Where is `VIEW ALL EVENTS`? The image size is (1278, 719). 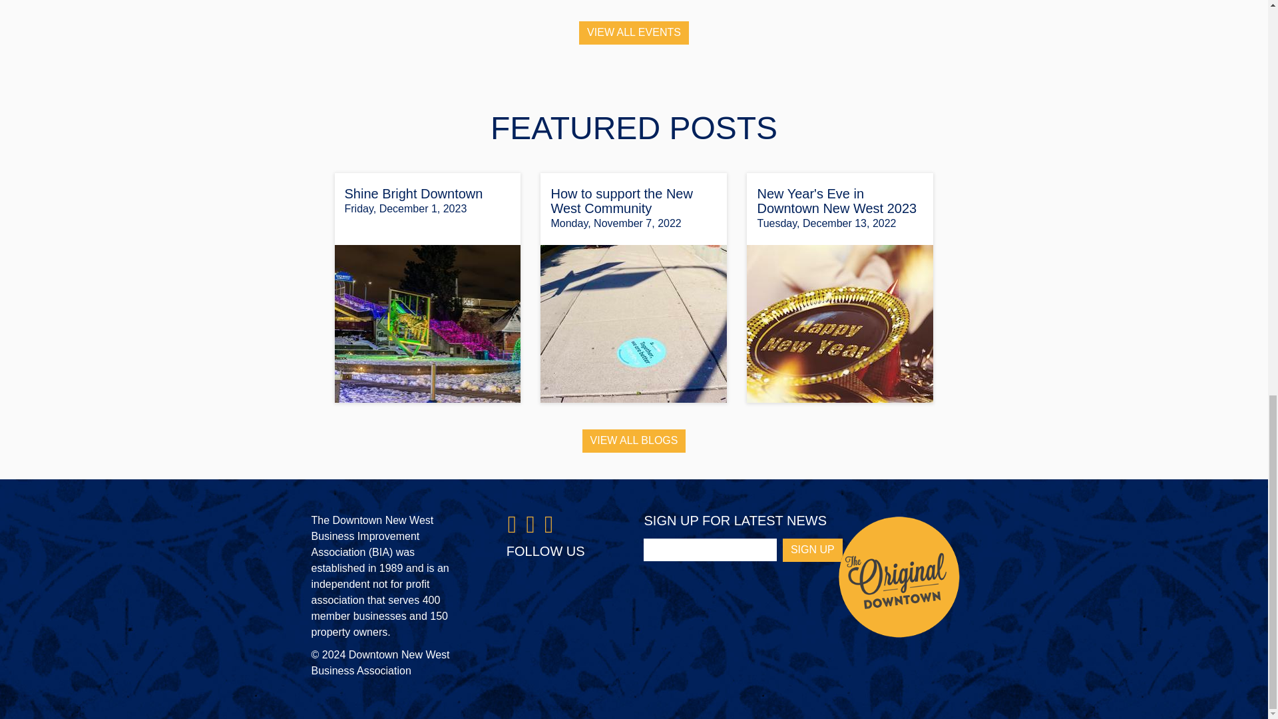
VIEW ALL EVENTS is located at coordinates (634, 33).